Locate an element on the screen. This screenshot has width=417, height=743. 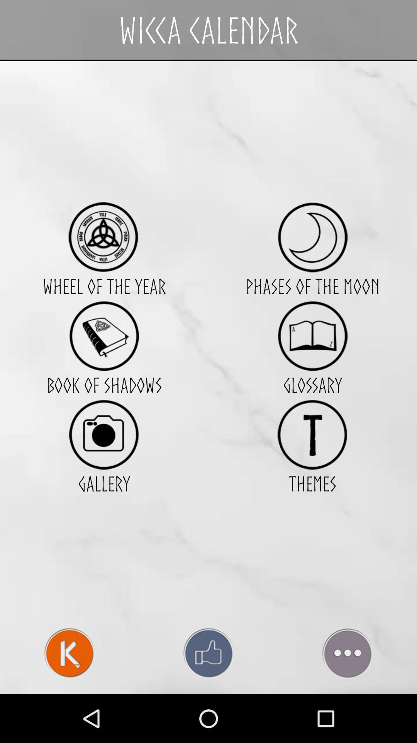
open themes is located at coordinates (313, 434).